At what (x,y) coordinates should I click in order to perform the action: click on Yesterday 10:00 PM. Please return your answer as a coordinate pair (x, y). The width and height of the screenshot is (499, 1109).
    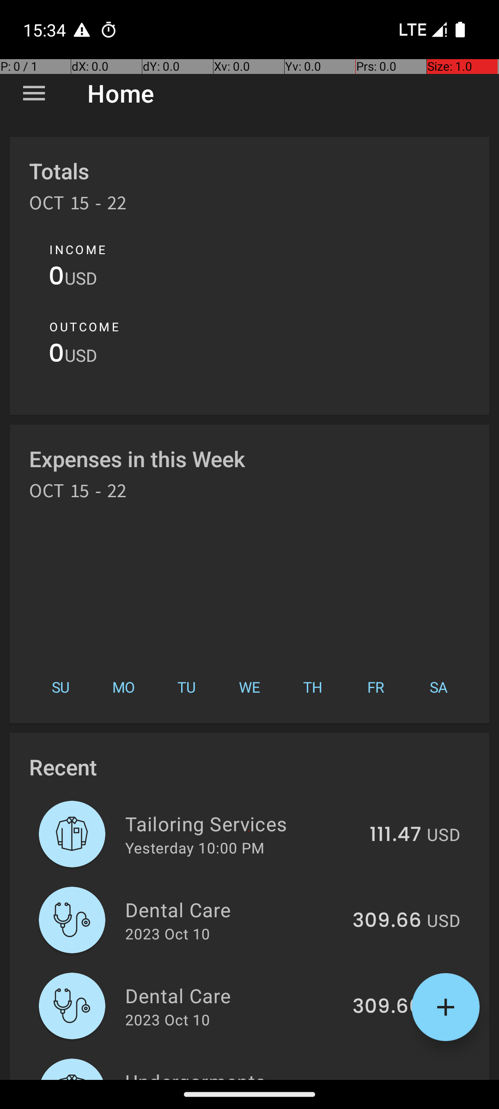
    Looking at the image, I should click on (195, 847).